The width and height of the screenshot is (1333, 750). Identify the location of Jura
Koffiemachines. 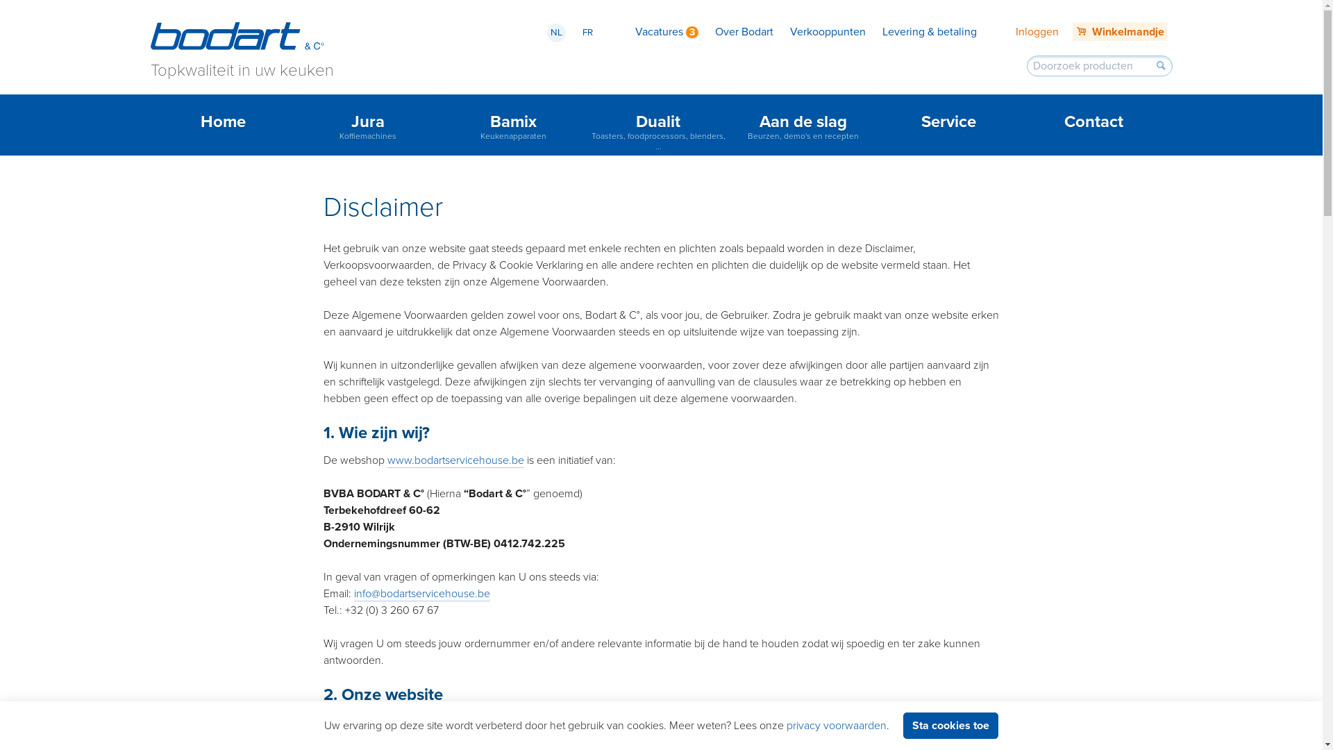
(368, 125).